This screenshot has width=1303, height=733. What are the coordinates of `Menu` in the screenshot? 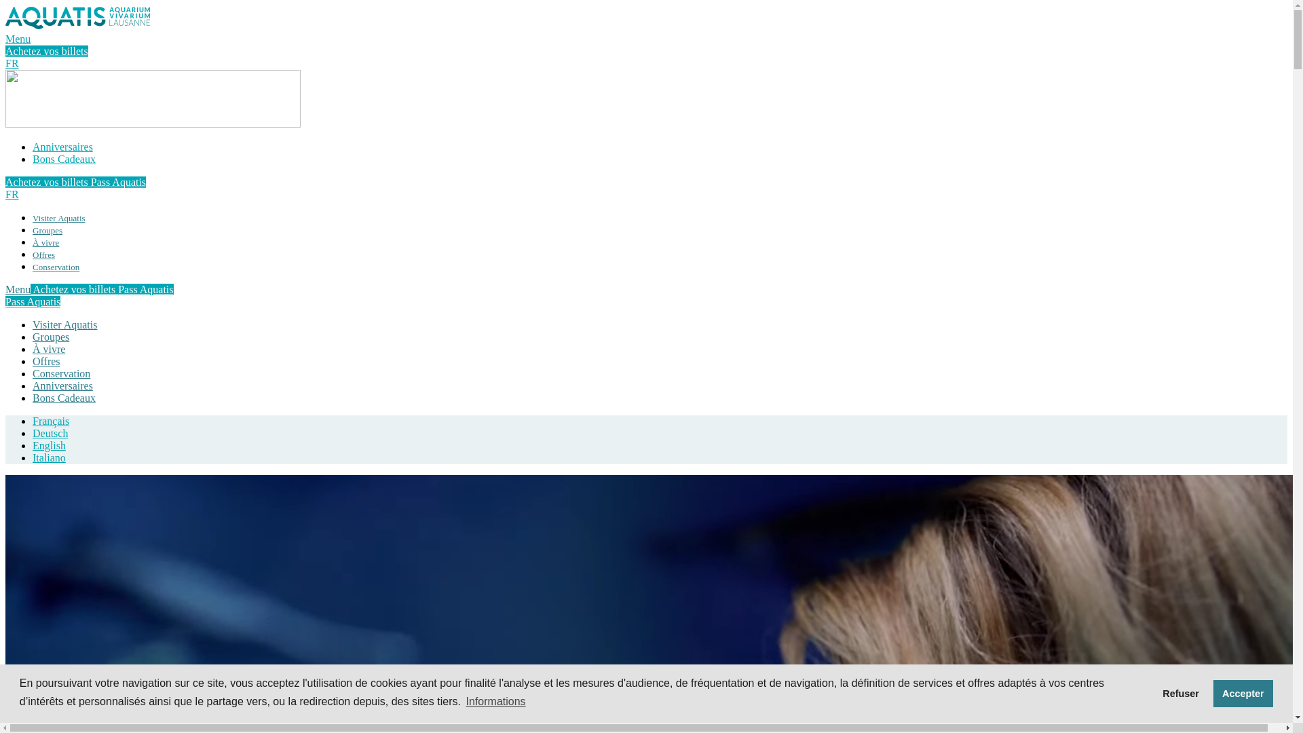 It's located at (18, 39).